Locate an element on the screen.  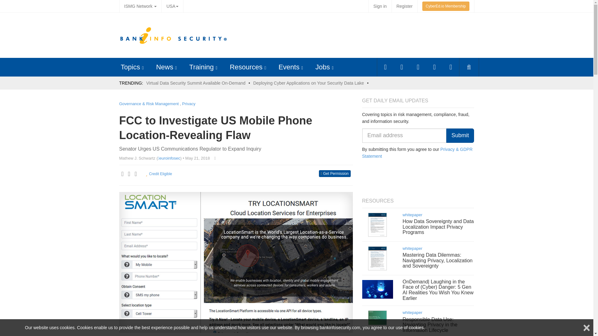
Sign in is located at coordinates (380, 6).